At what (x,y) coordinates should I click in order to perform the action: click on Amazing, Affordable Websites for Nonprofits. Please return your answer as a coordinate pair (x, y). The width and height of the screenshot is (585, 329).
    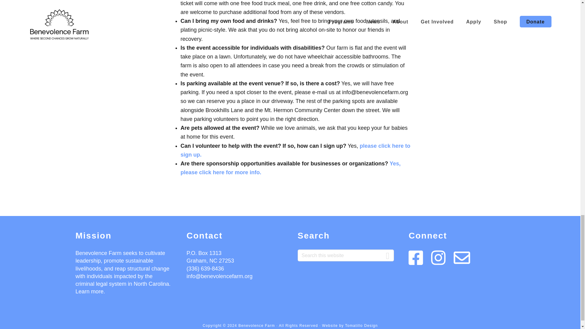
    Looking at the image, I should click on (361, 325).